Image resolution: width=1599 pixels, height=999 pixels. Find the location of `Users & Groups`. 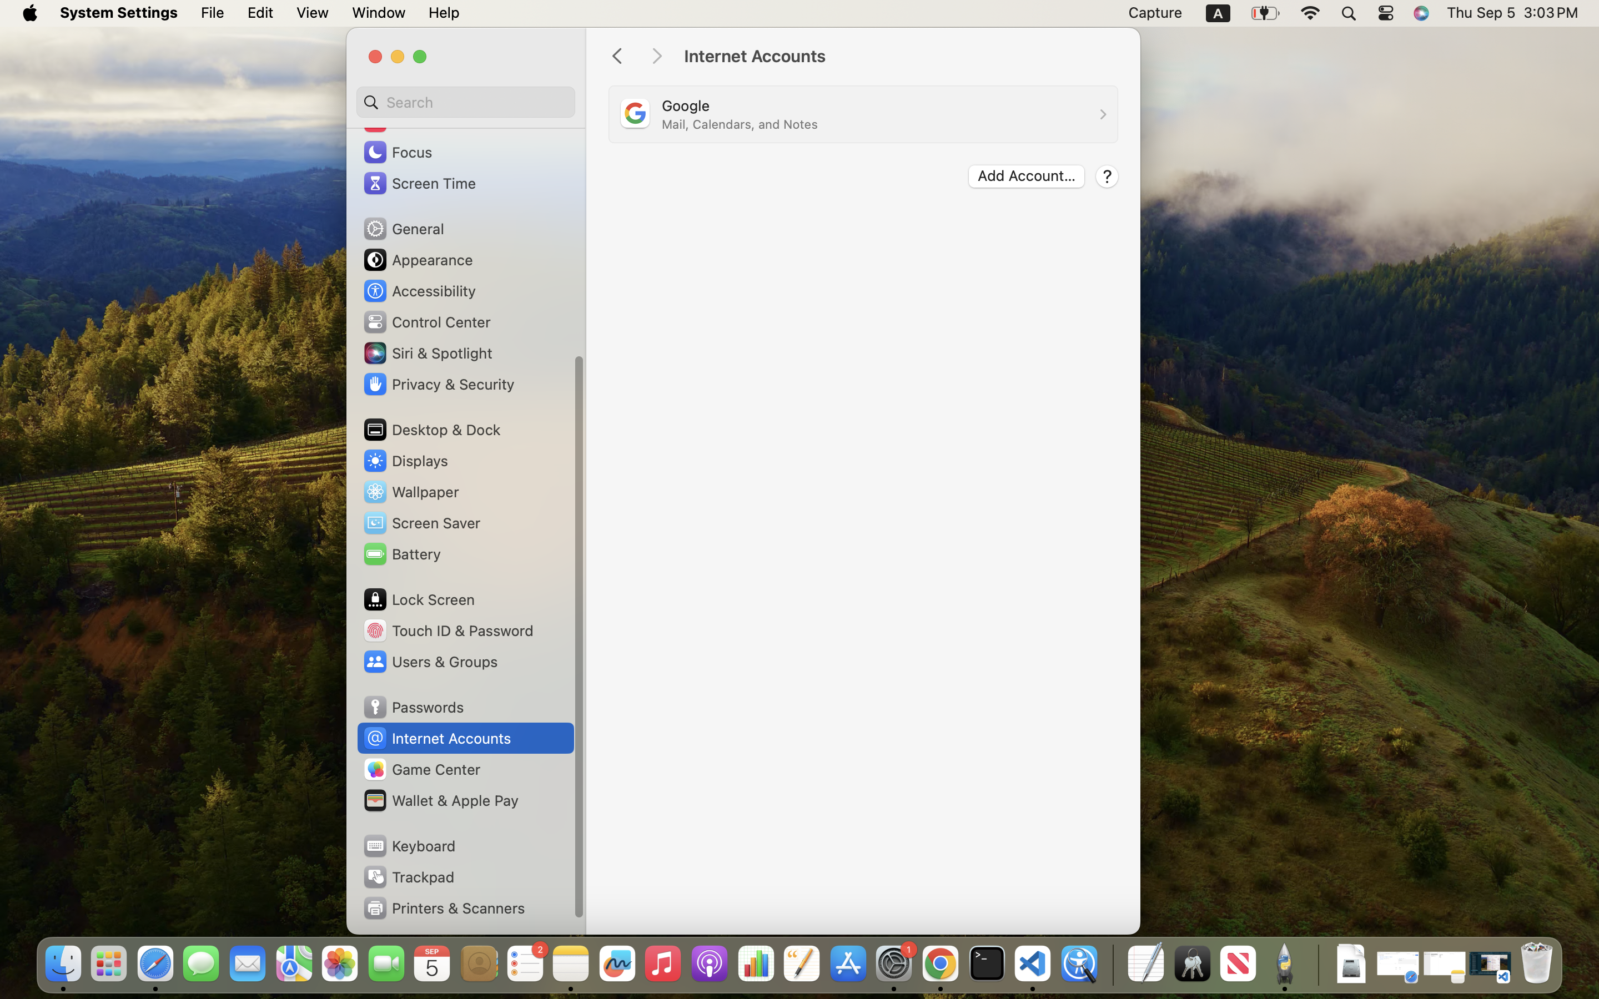

Users & Groups is located at coordinates (430, 662).